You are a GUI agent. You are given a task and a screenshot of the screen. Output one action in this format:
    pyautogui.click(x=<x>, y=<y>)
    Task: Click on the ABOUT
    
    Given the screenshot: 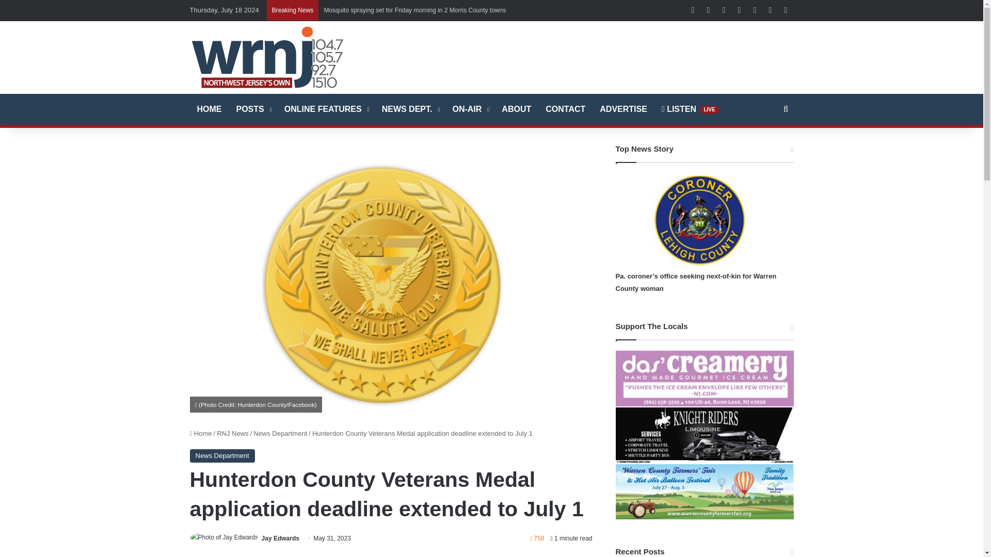 What is the action you would take?
    pyautogui.click(x=516, y=109)
    